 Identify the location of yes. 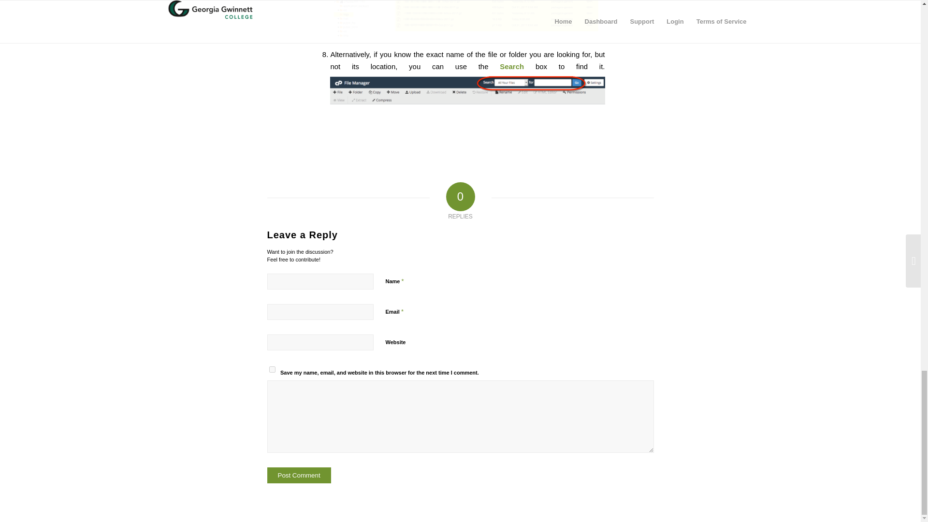
(272, 369).